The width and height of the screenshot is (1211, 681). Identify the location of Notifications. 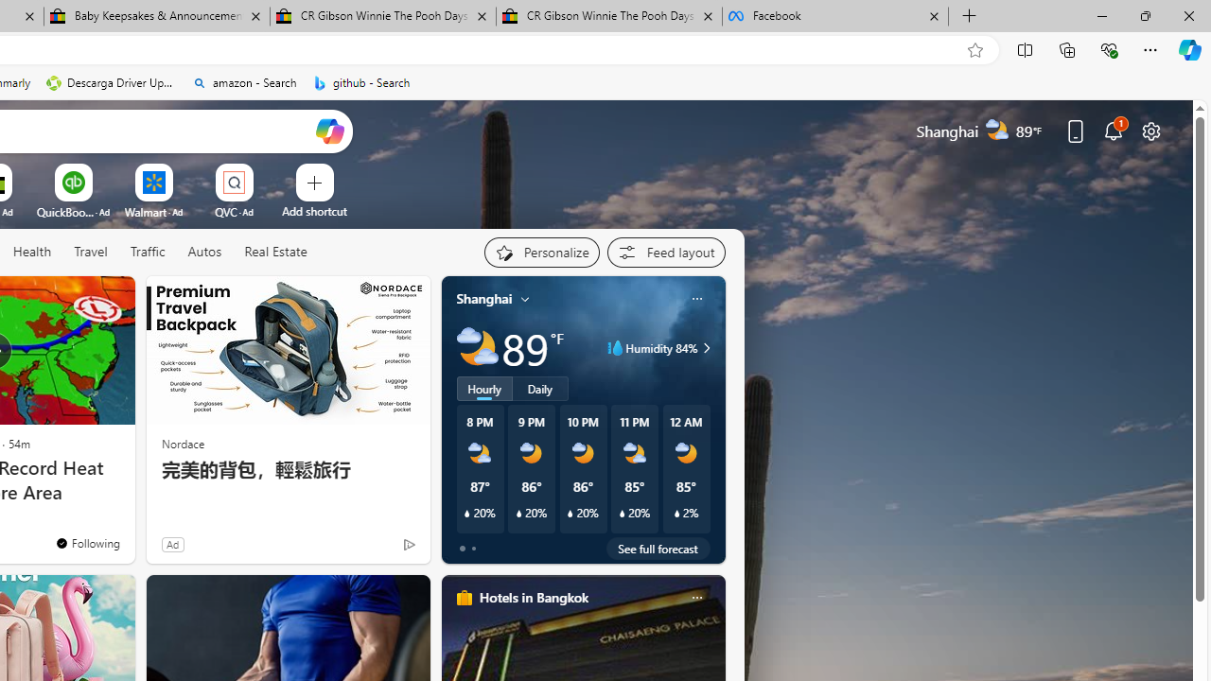
(1113, 131).